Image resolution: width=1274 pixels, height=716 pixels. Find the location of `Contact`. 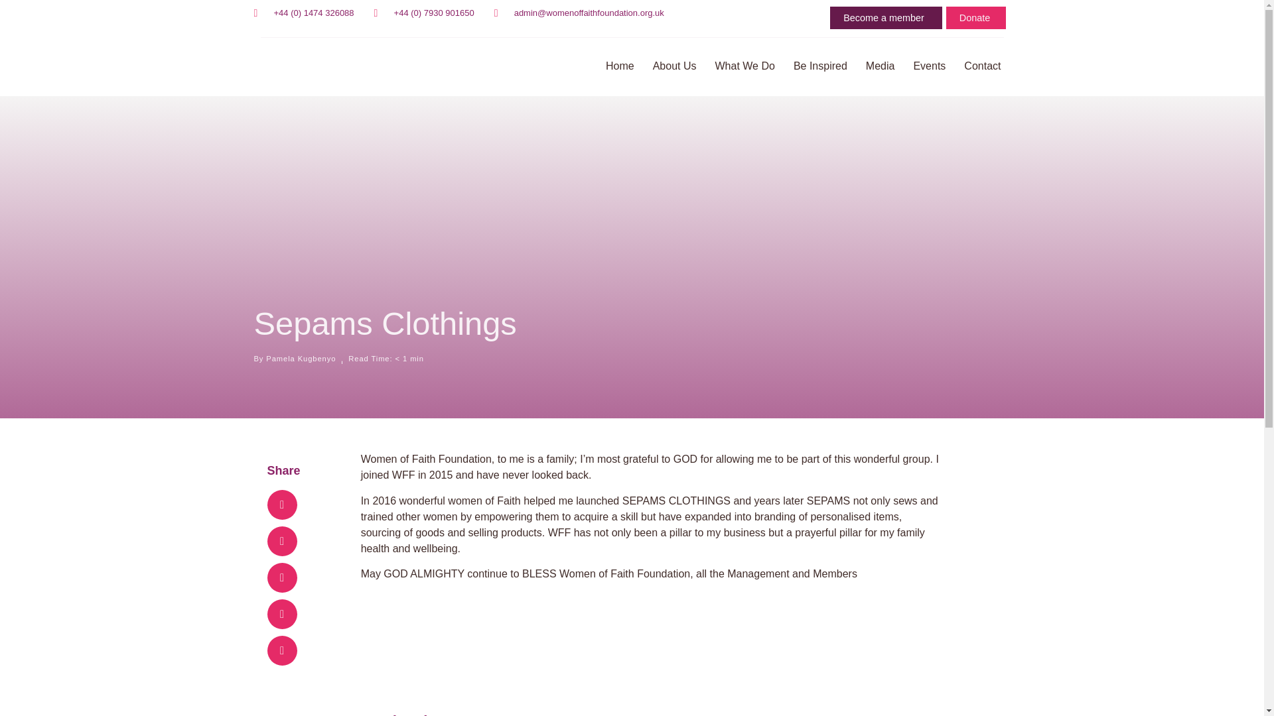

Contact is located at coordinates (982, 66).